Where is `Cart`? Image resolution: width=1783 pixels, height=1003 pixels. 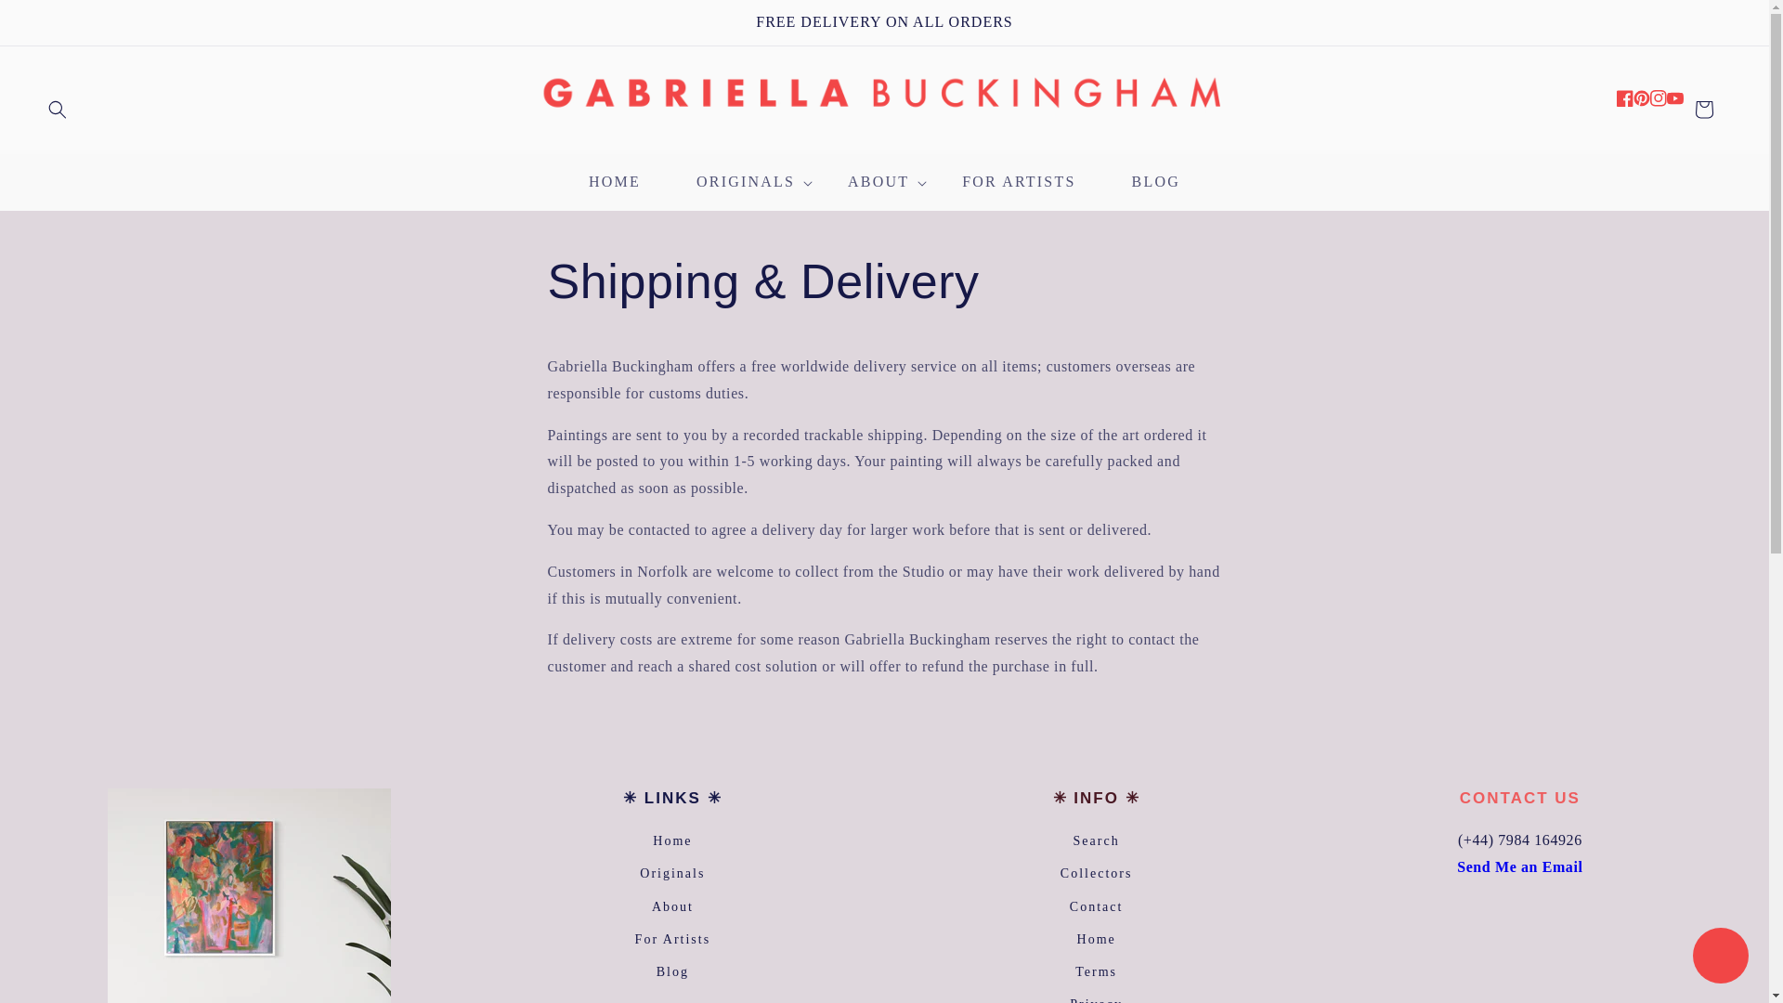
Cart is located at coordinates (1703, 110).